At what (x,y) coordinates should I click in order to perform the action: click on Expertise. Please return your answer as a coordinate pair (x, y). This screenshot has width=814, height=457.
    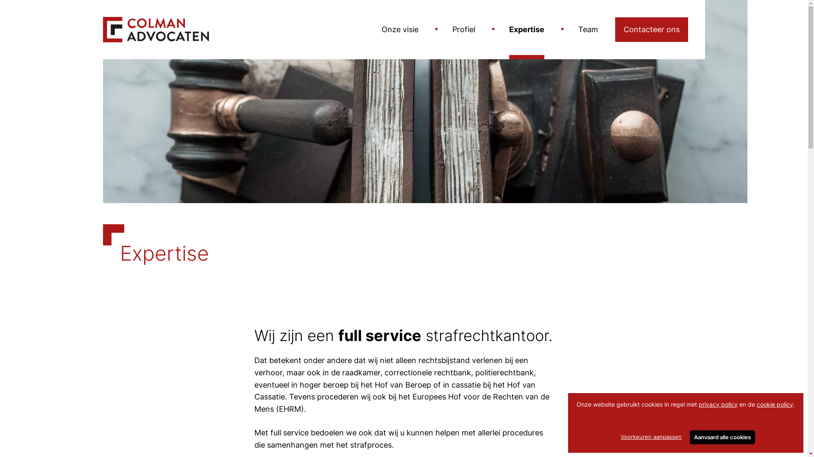
    Looking at the image, I should click on (527, 30).